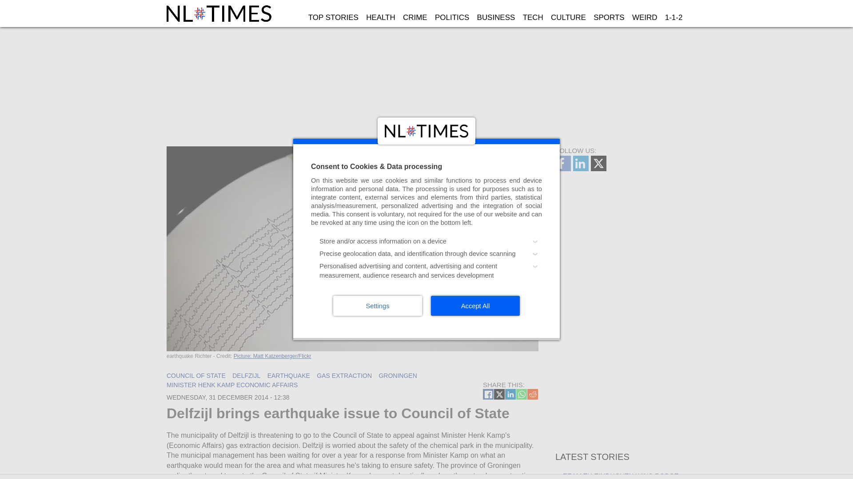 This screenshot has width=853, height=479. What do you see at coordinates (475, 306) in the screenshot?
I see `Accept All` at bounding box center [475, 306].